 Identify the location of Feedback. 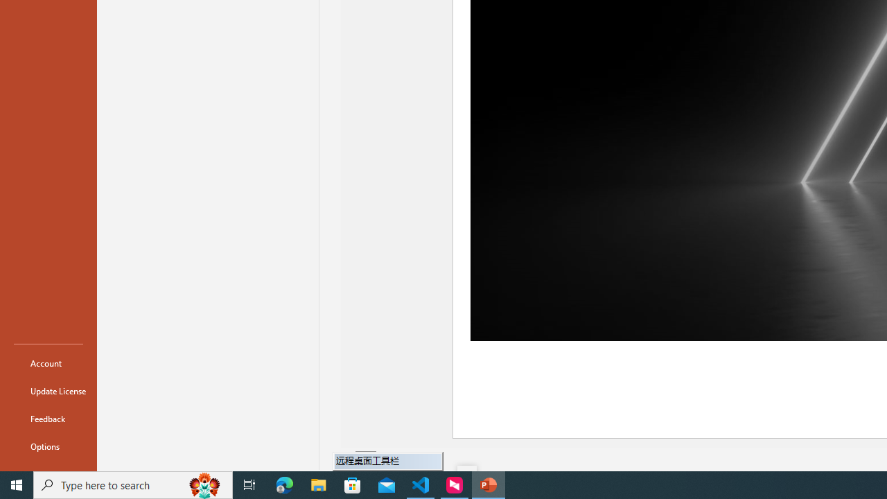
(49, 419).